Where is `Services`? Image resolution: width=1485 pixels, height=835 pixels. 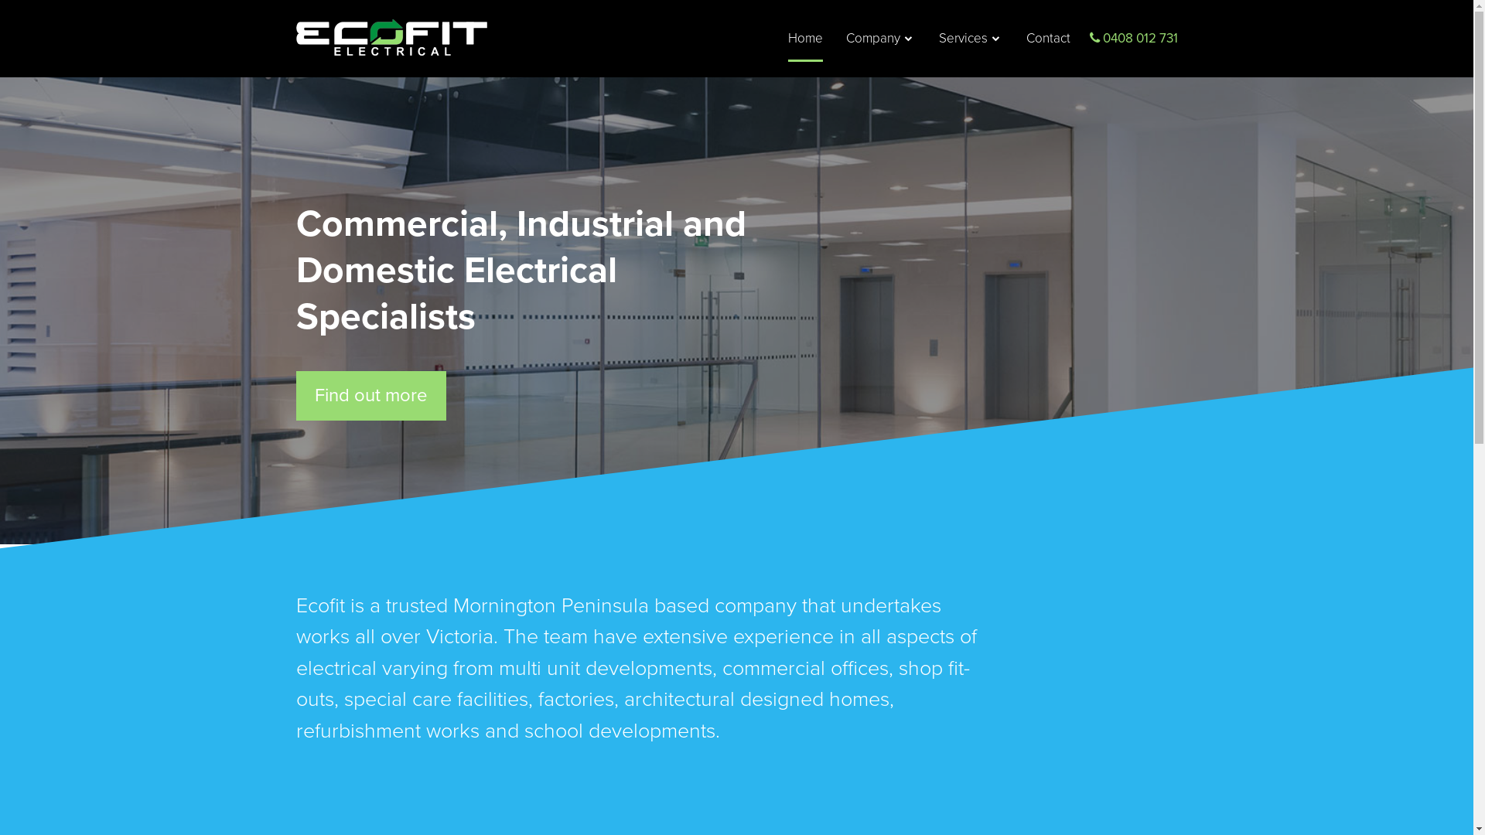 Services is located at coordinates (969, 39).